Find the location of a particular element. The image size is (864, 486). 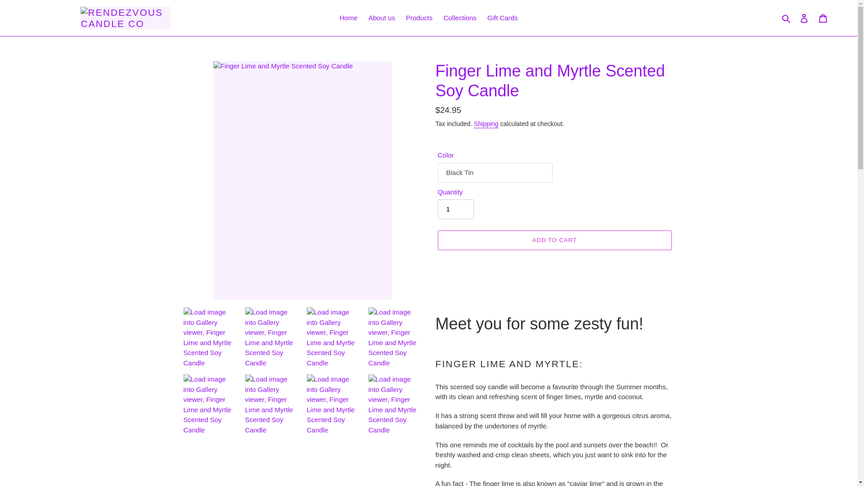

Collections is located at coordinates (459, 18).